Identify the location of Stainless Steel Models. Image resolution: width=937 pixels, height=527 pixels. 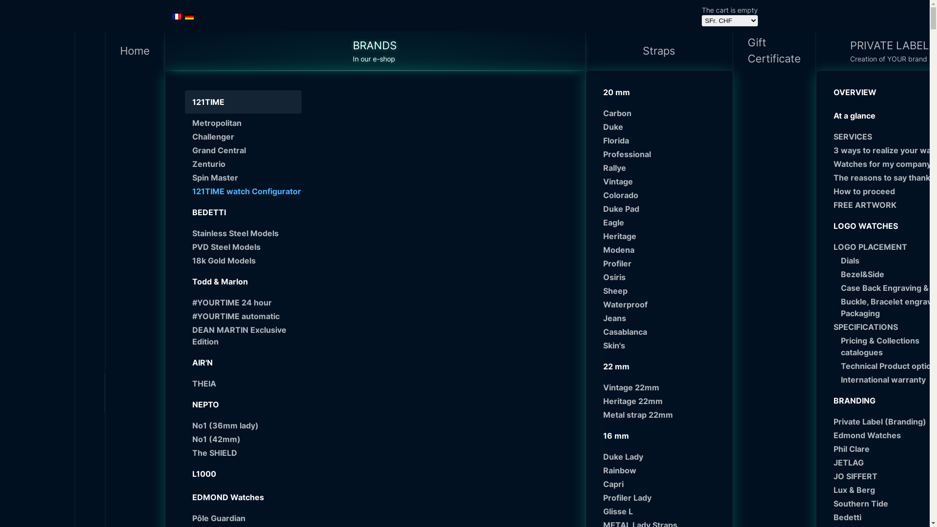
(247, 233).